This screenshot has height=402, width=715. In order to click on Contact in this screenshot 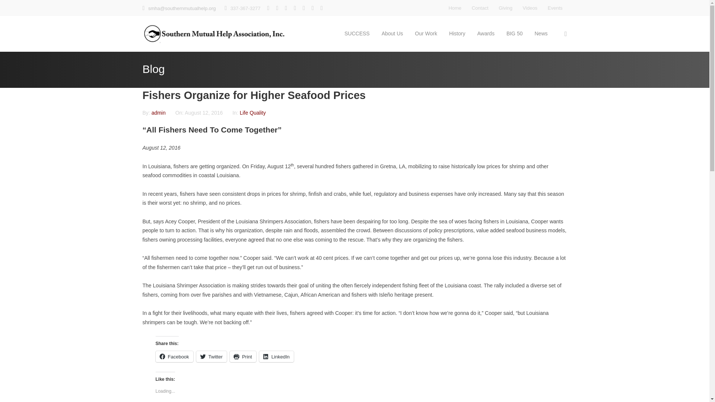, I will do `click(480, 8)`.